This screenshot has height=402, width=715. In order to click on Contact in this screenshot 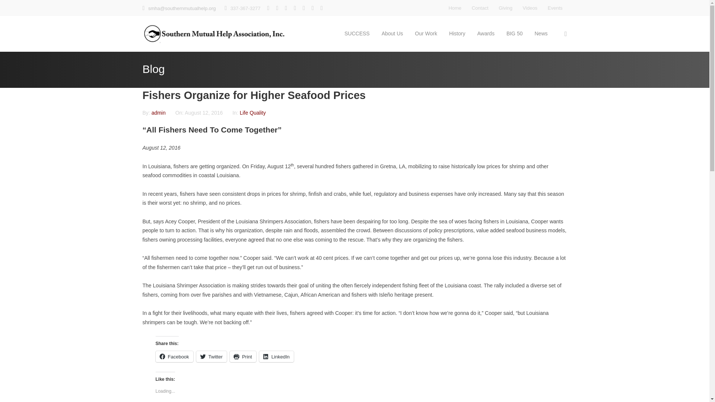, I will do `click(480, 8)`.